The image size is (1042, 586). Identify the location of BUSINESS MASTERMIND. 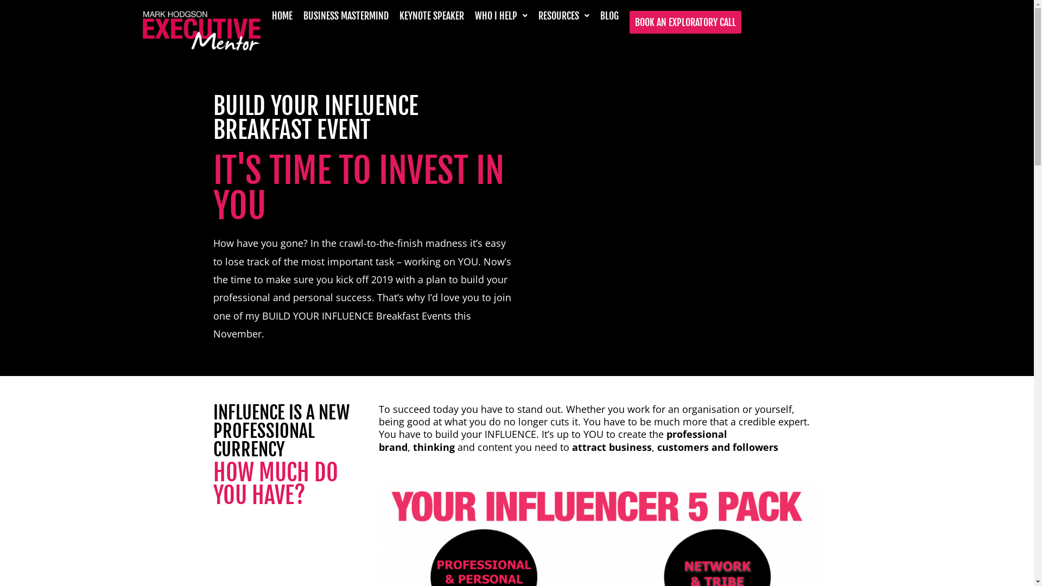
(345, 16).